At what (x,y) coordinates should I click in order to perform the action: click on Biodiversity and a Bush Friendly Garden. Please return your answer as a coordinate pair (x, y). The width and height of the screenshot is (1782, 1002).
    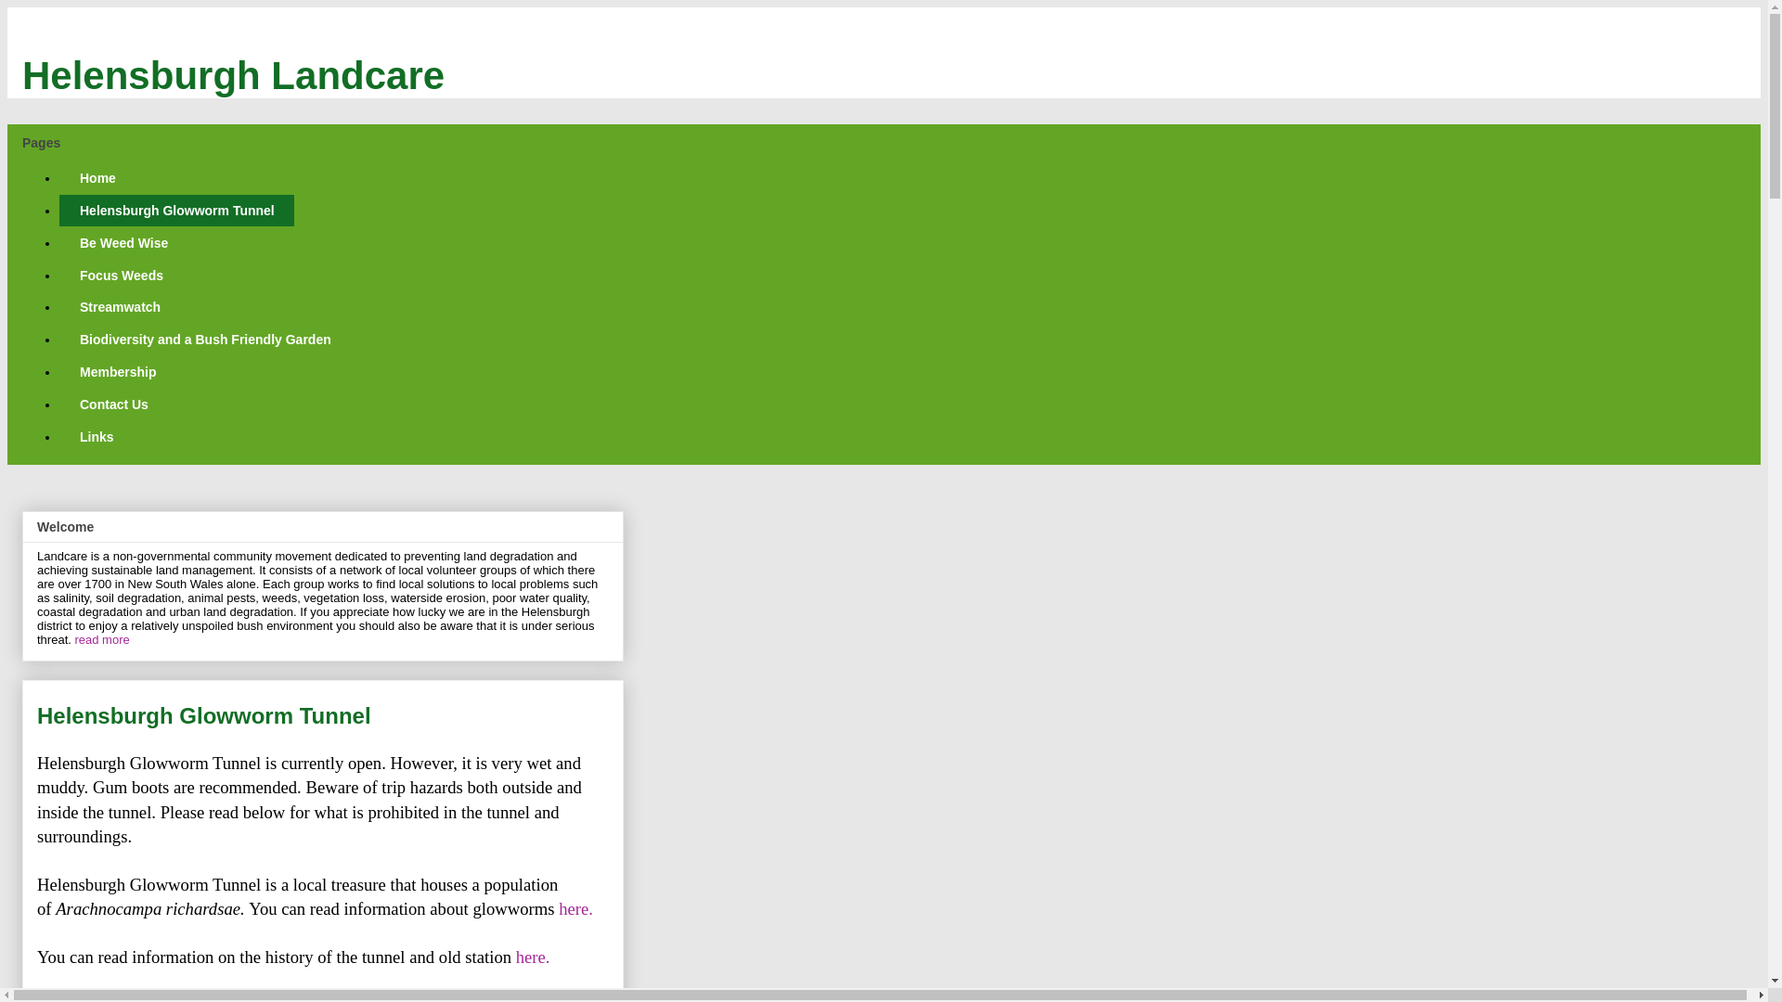
    Looking at the image, I should click on (205, 340).